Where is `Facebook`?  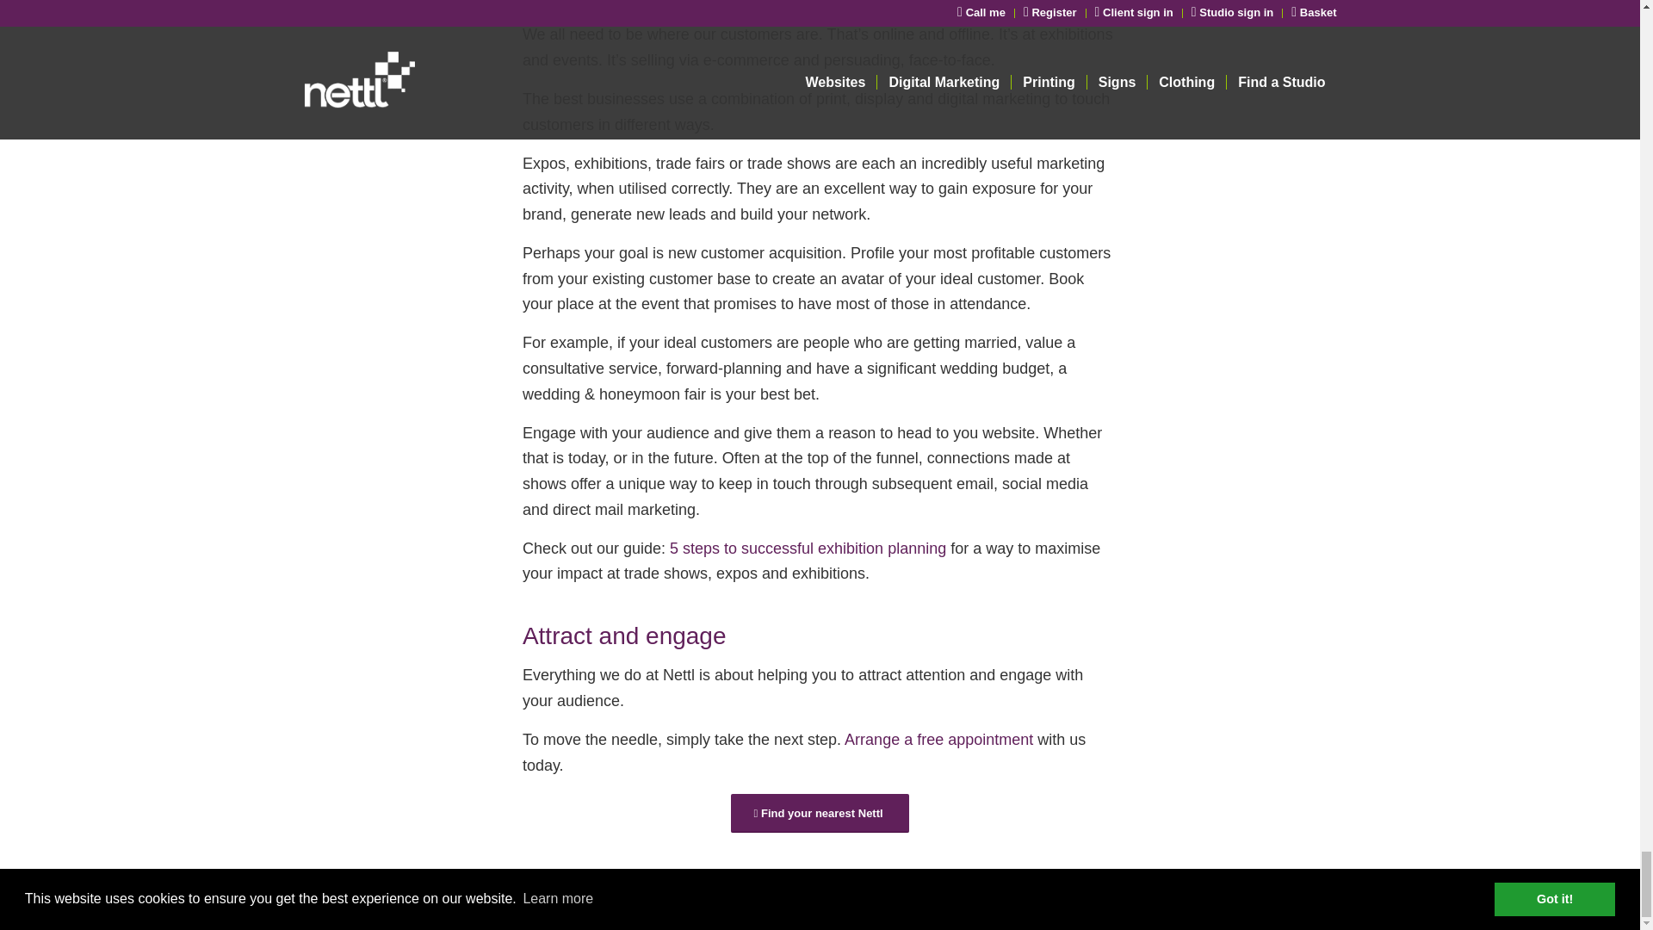
Facebook is located at coordinates (1322, 899).